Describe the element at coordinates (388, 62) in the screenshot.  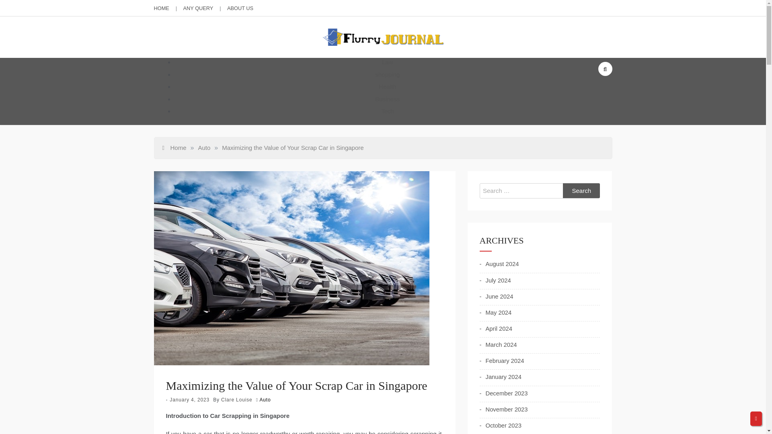
I see `Law` at that location.